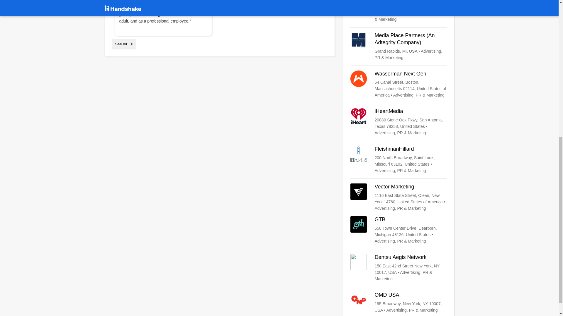 The image size is (563, 316). What do you see at coordinates (398, 197) in the screenshot?
I see `Vector Marketing` at bounding box center [398, 197].